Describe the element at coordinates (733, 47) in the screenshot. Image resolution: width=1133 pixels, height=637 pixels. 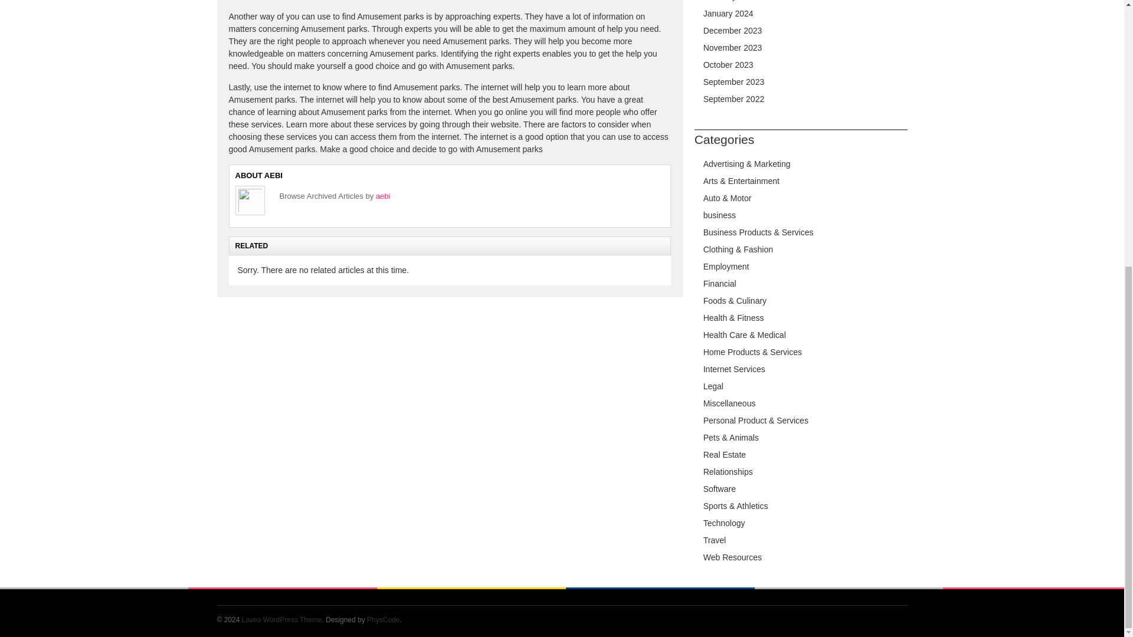
I see `November 2023` at that location.